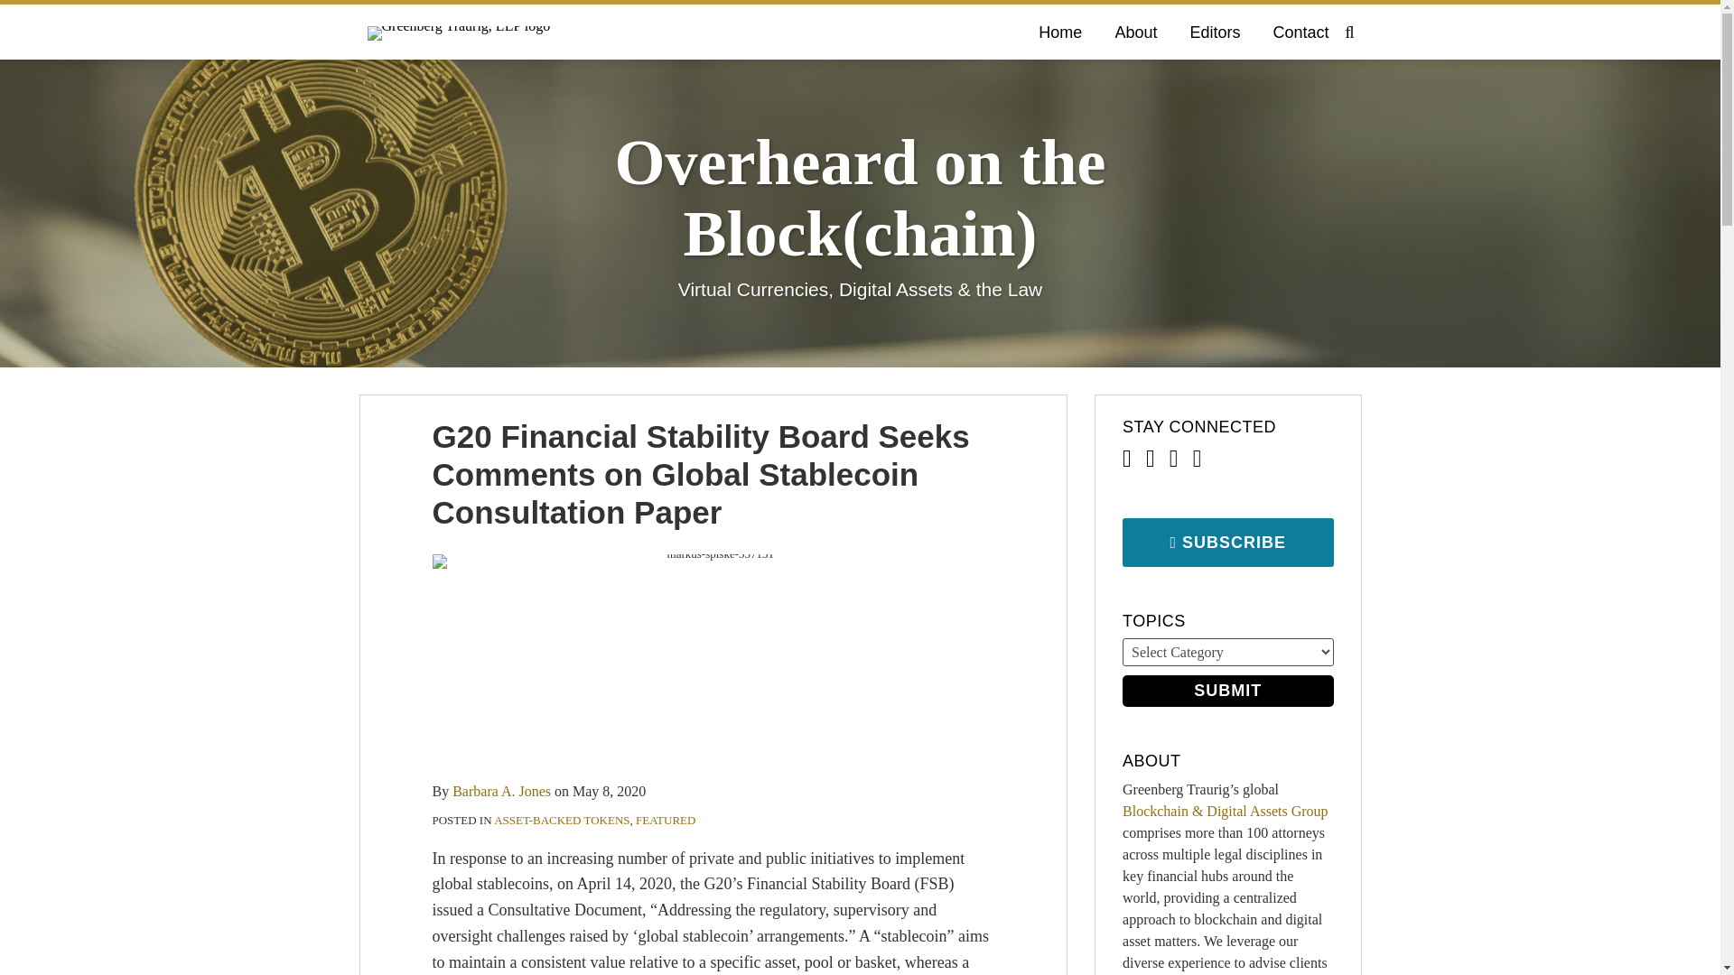 The width and height of the screenshot is (1734, 975). I want to click on Barbara A. Jones, so click(502, 791).